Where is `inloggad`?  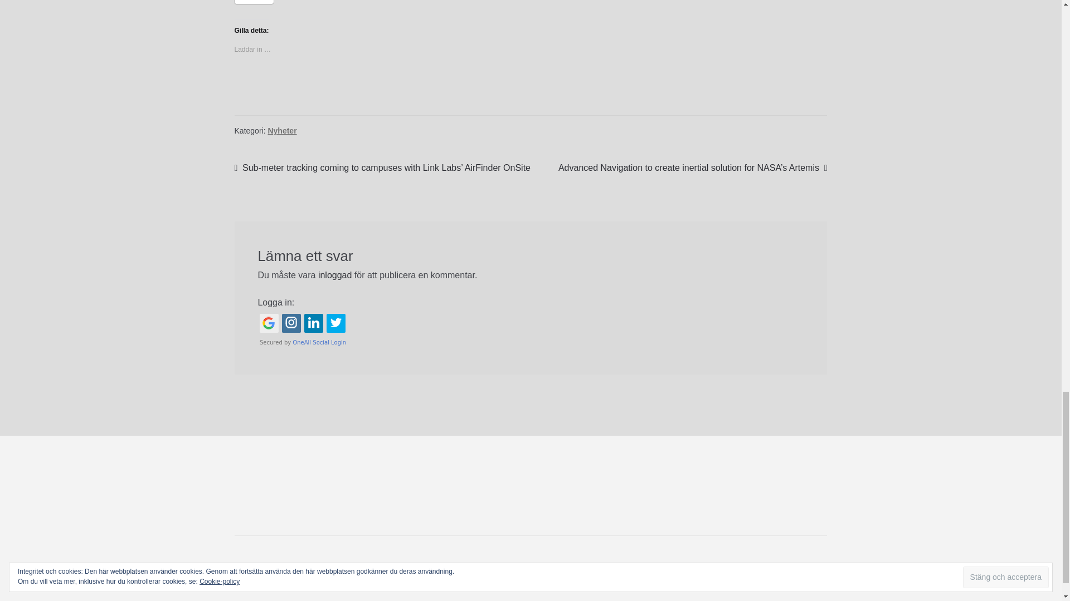 inloggad is located at coordinates (334, 275).